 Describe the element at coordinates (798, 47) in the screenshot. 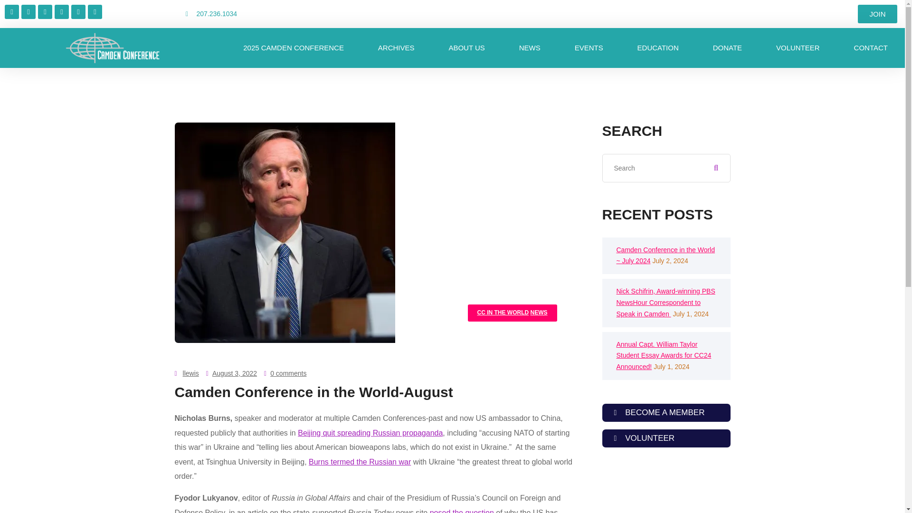

I see `VOLUNTEER` at that location.